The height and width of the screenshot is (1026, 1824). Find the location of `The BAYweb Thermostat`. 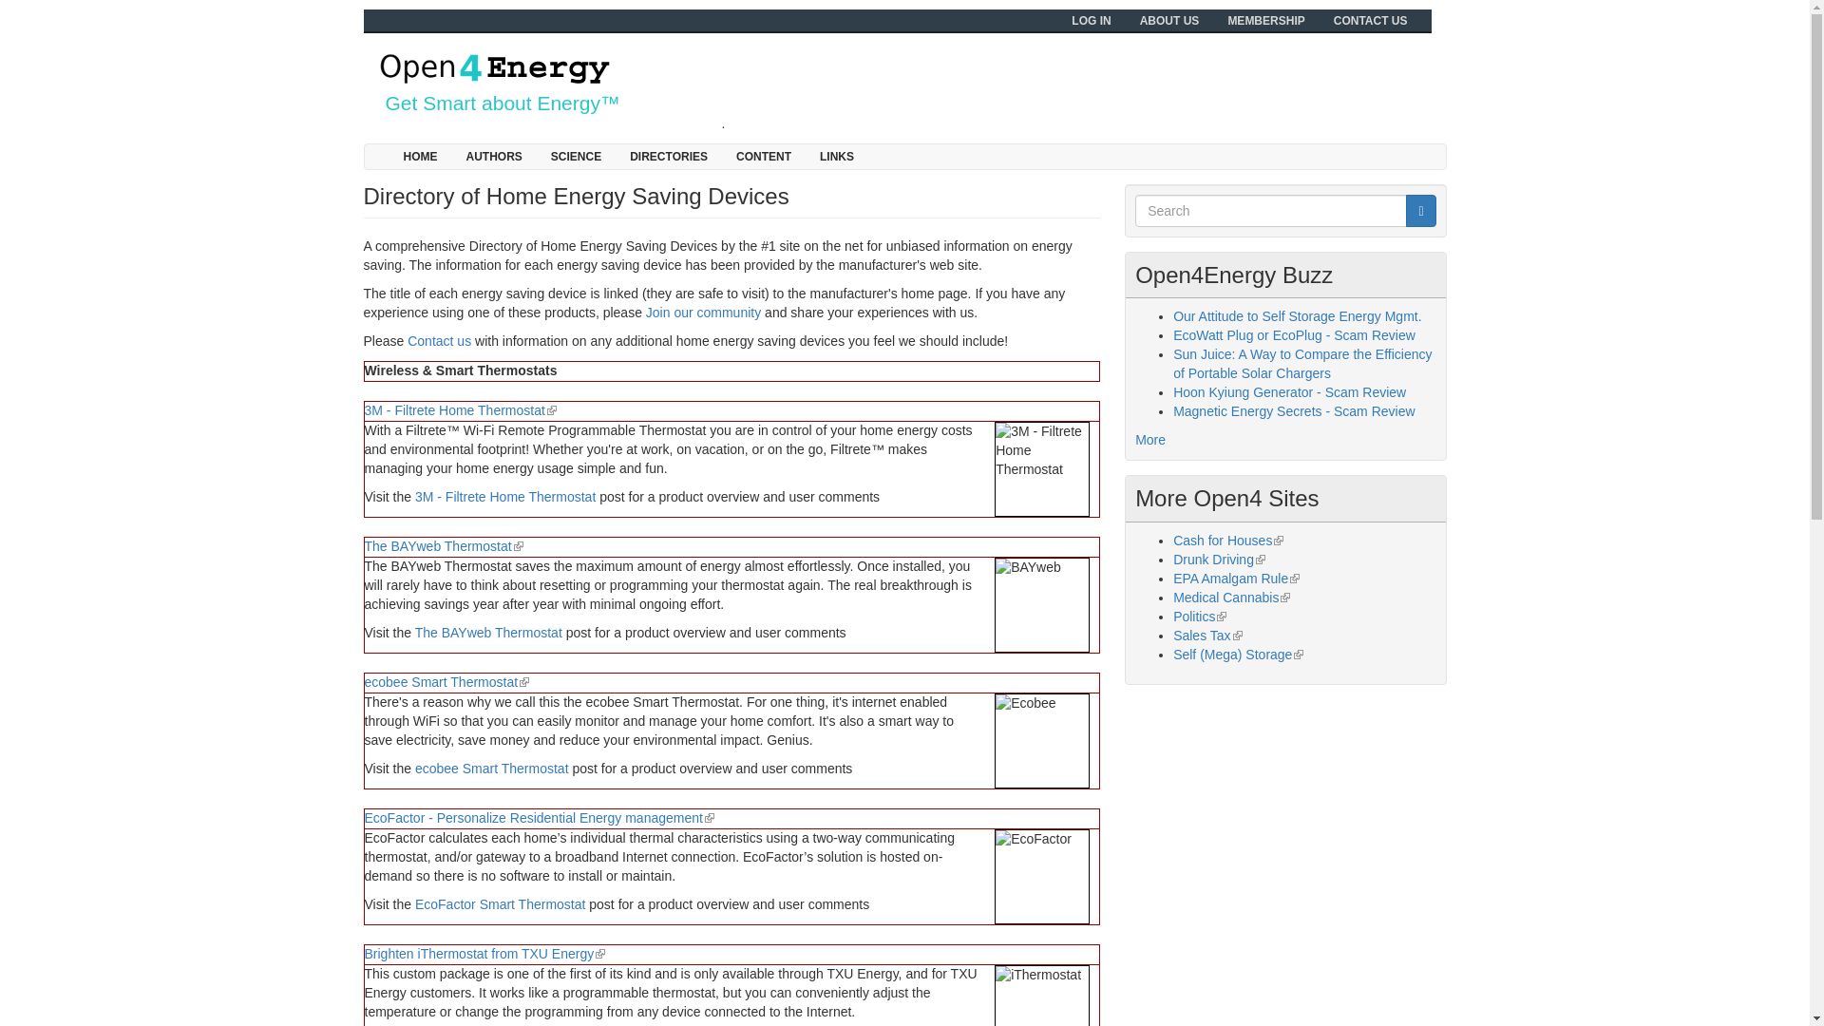

The BAYweb Thermostat is located at coordinates (488, 632).